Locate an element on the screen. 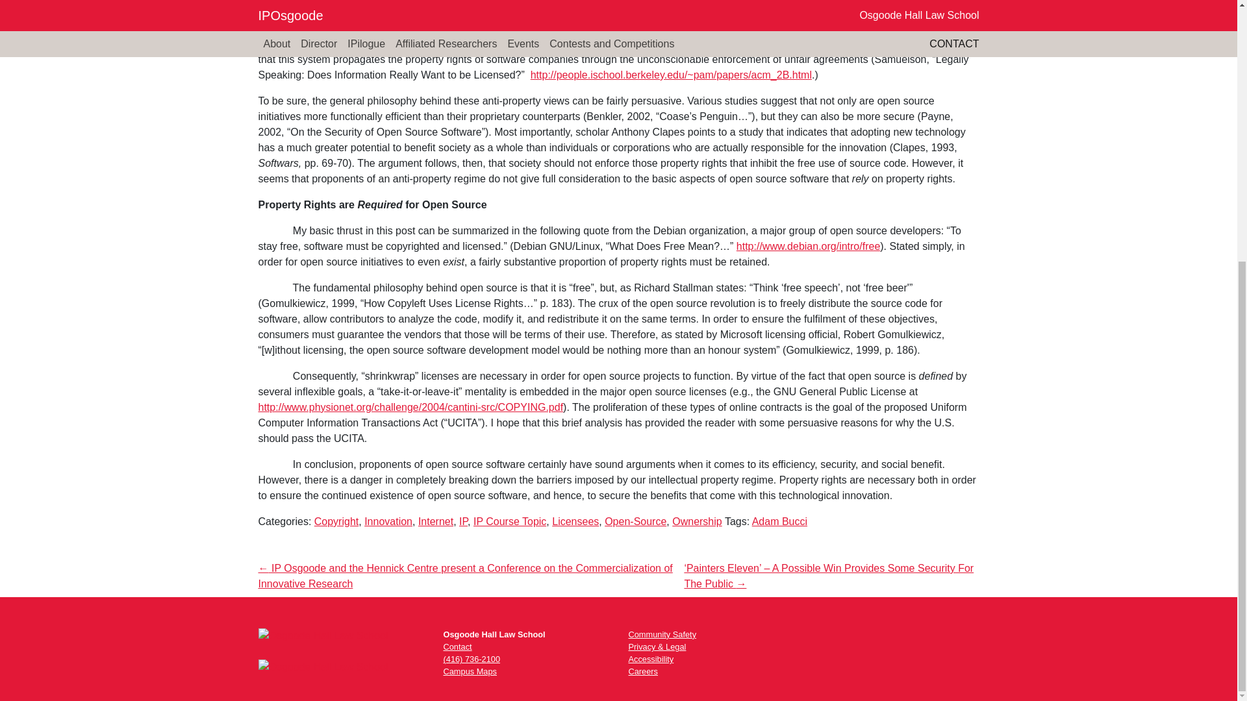 This screenshot has height=701, width=1247. Open-Source is located at coordinates (635, 521).